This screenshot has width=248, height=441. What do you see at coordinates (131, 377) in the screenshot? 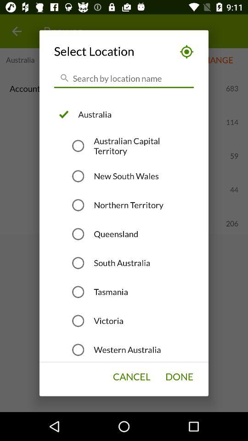
I see `swipe until the cancel item` at bounding box center [131, 377].